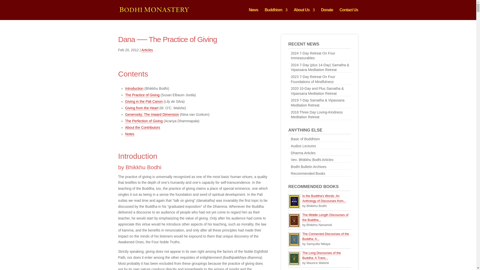 The width and height of the screenshot is (480, 270). Describe the element at coordinates (134, 88) in the screenshot. I see `Introduction` at that location.